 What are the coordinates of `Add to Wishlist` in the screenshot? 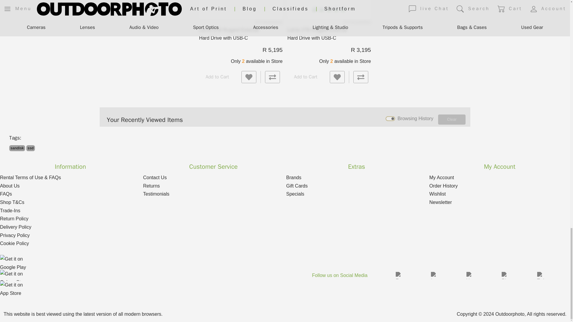 It's located at (249, 77).